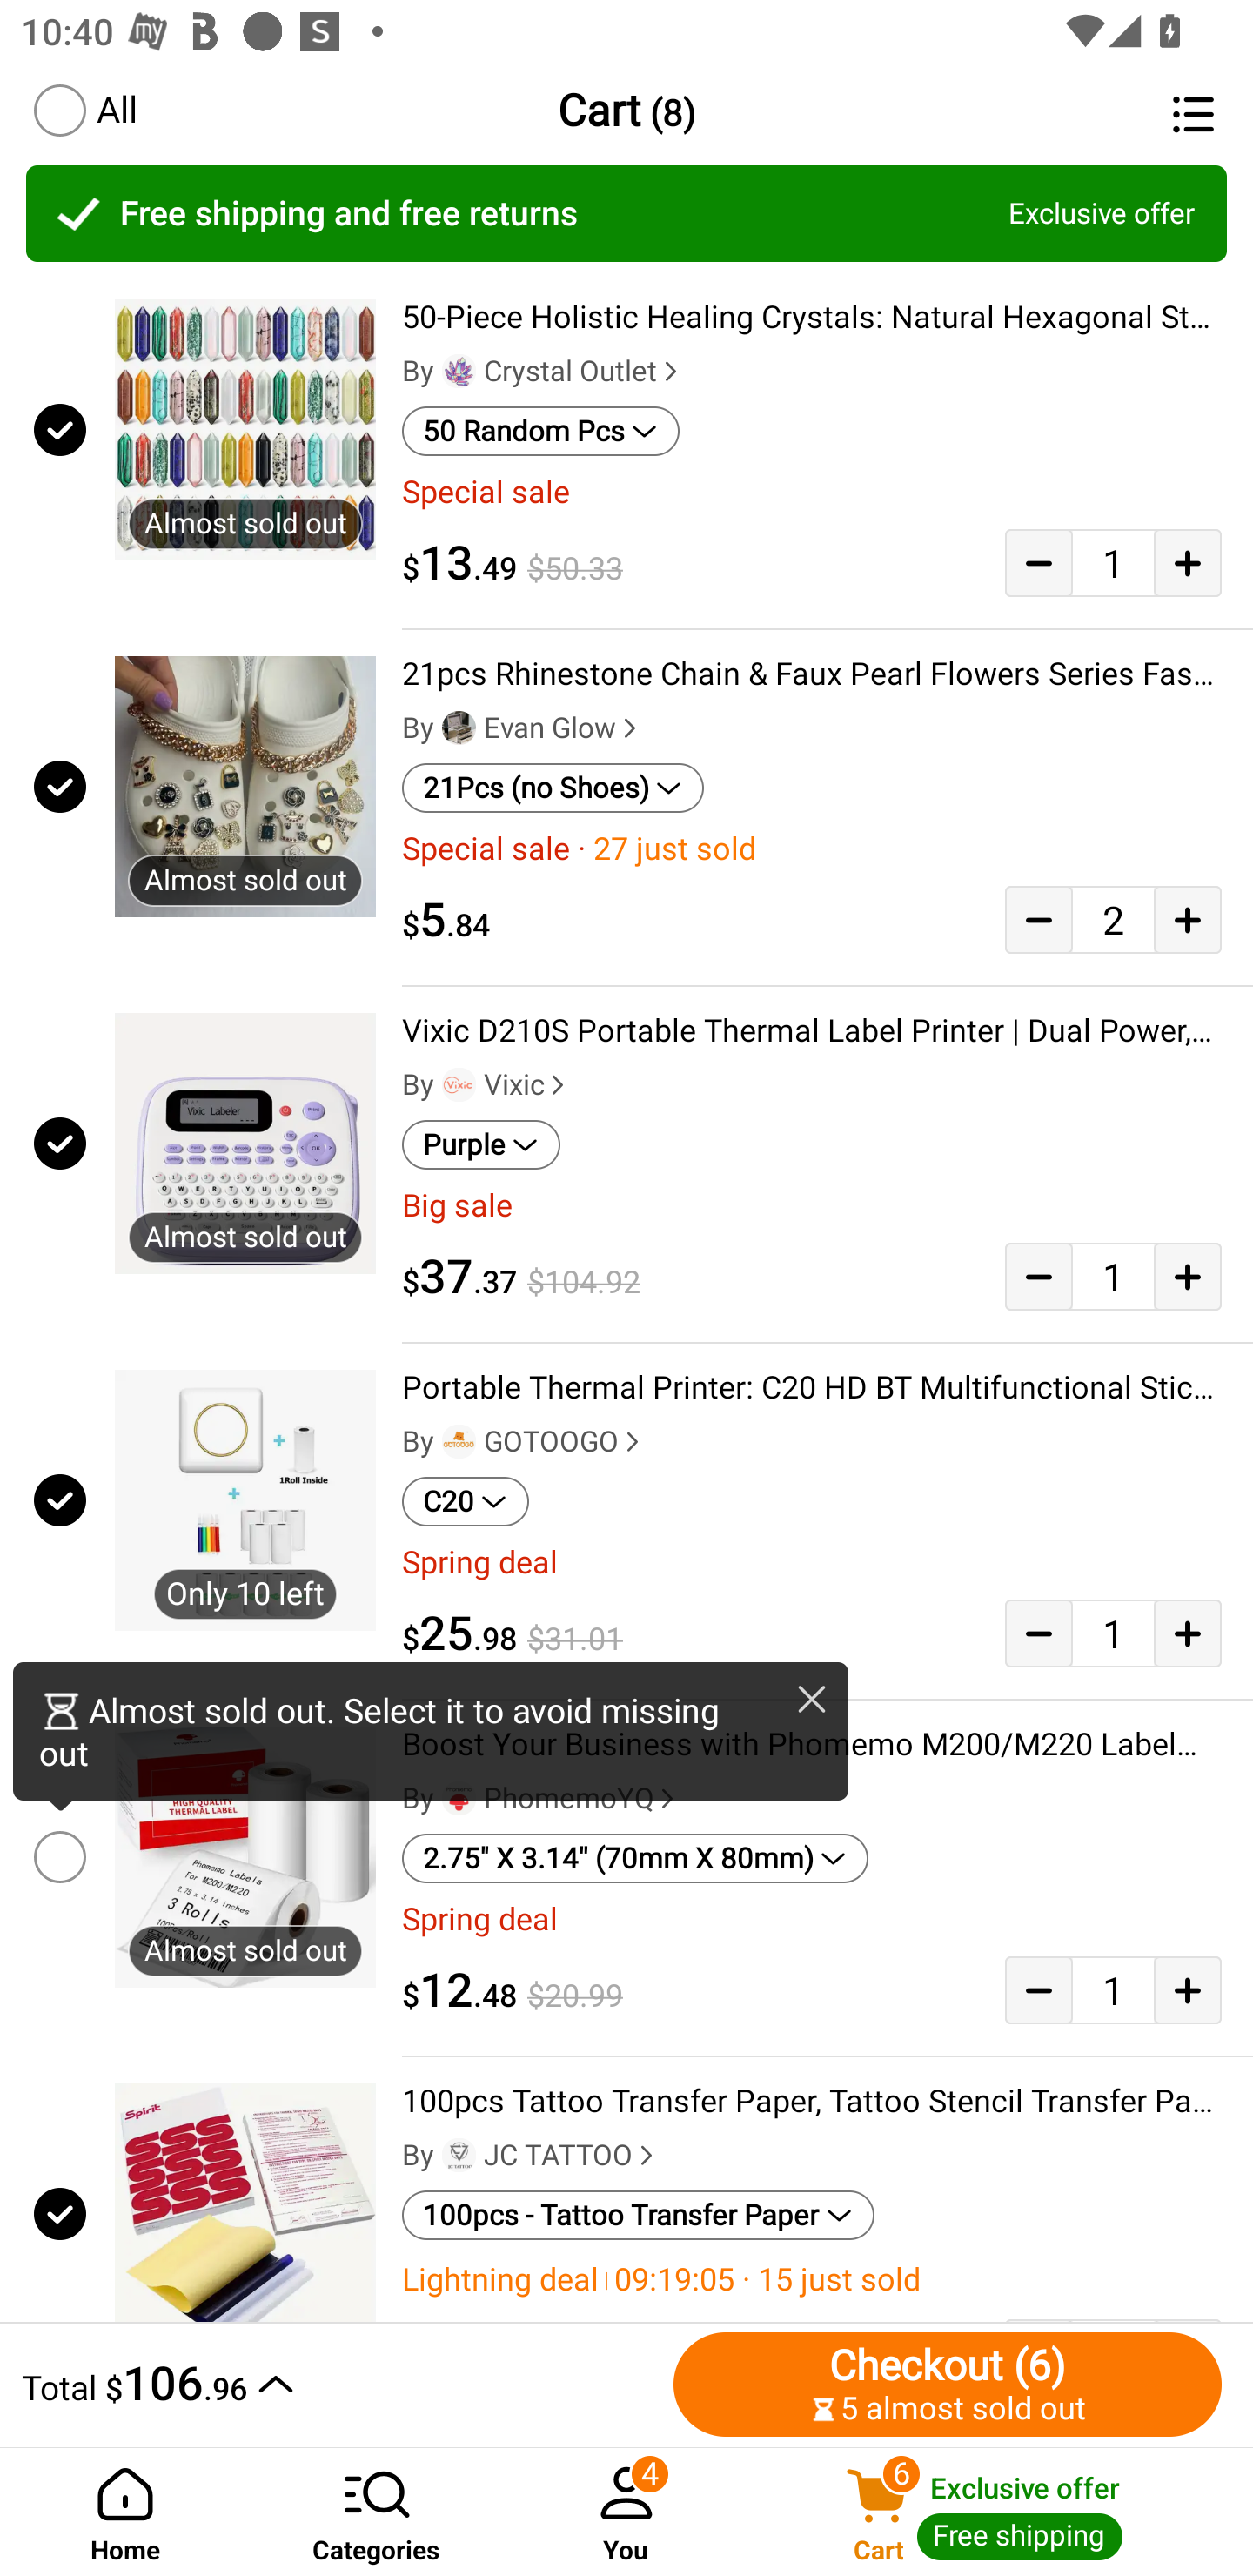  What do you see at coordinates (540, 431) in the screenshot?
I see `50 Random Pcs` at bounding box center [540, 431].